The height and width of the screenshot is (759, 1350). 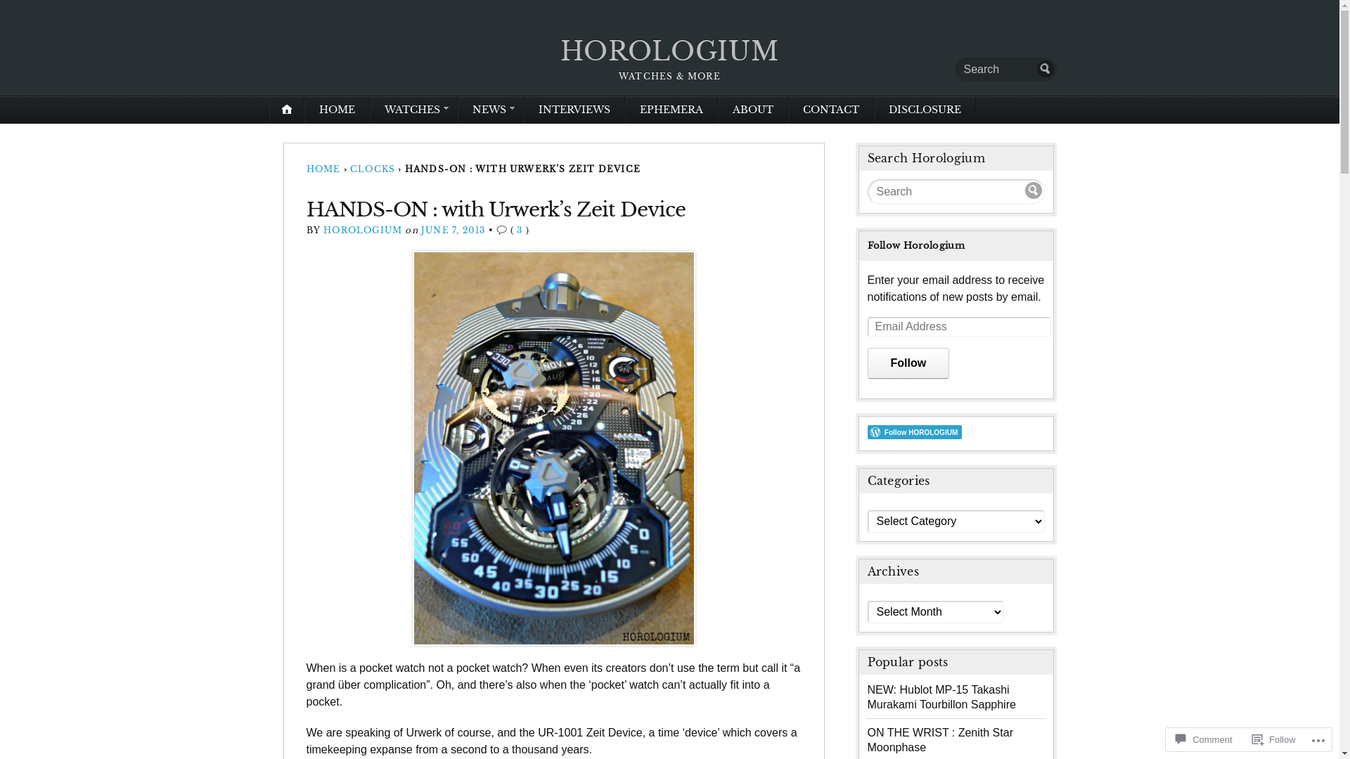 I want to click on Comment, so click(x=1204, y=739).